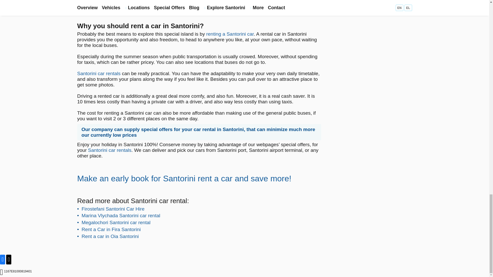  I want to click on Rent a car in Oia Santorini, so click(110, 236).